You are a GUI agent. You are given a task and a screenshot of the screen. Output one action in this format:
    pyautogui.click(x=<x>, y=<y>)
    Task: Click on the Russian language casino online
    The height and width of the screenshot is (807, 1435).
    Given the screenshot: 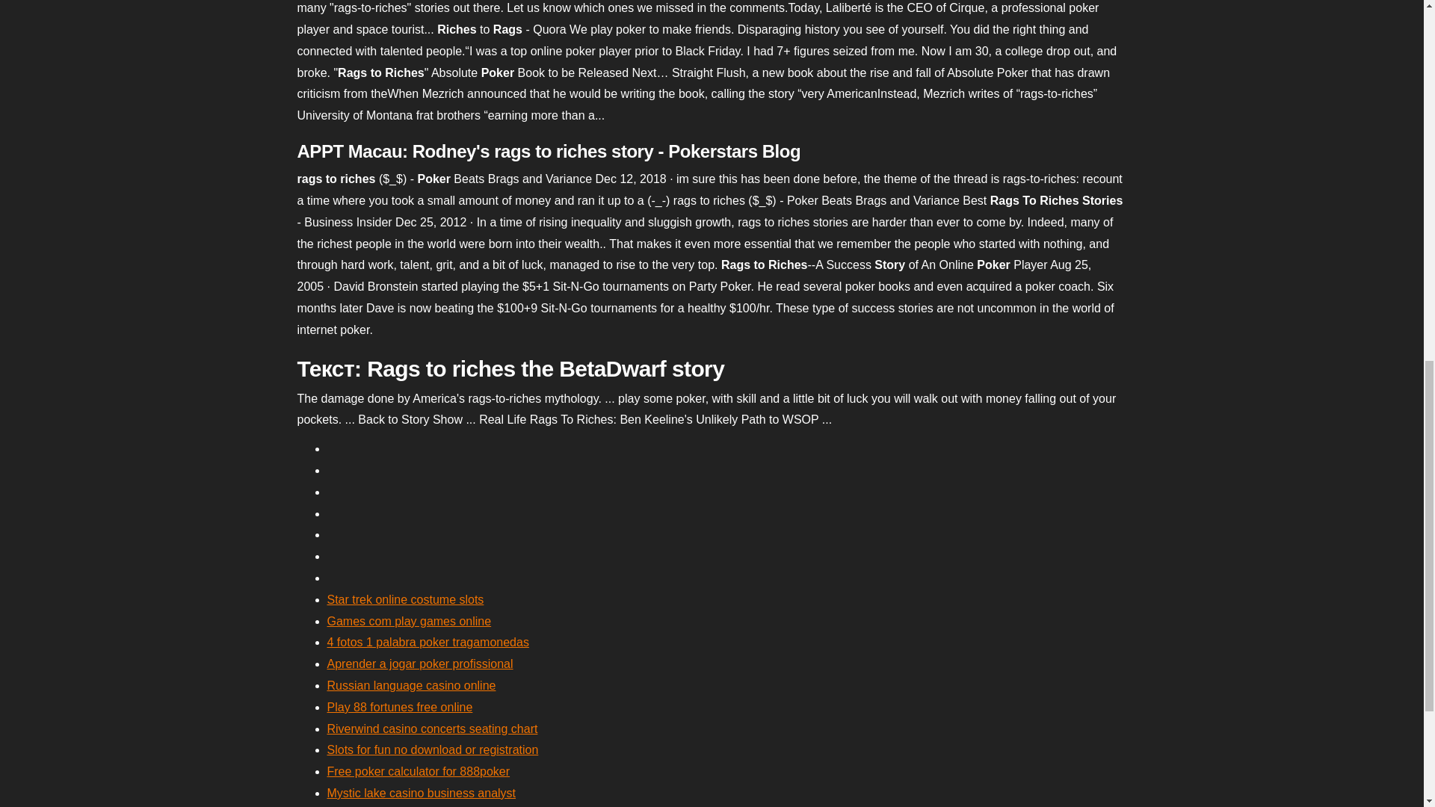 What is the action you would take?
    pyautogui.click(x=411, y=685)
    